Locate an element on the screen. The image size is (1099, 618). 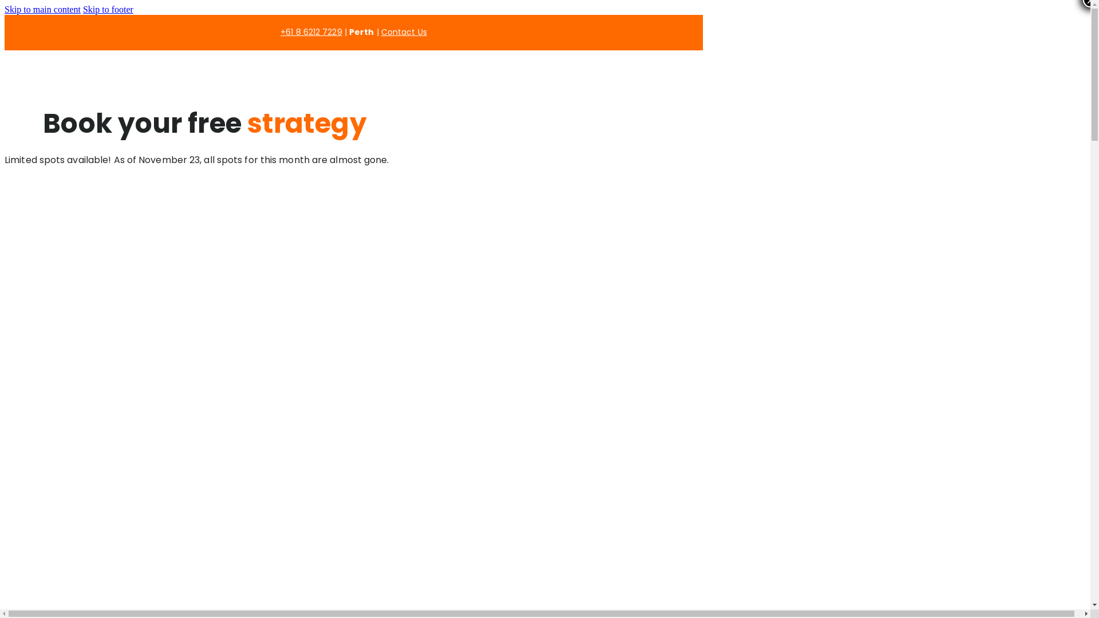
Contact Us is located at coordinates (404, 32).